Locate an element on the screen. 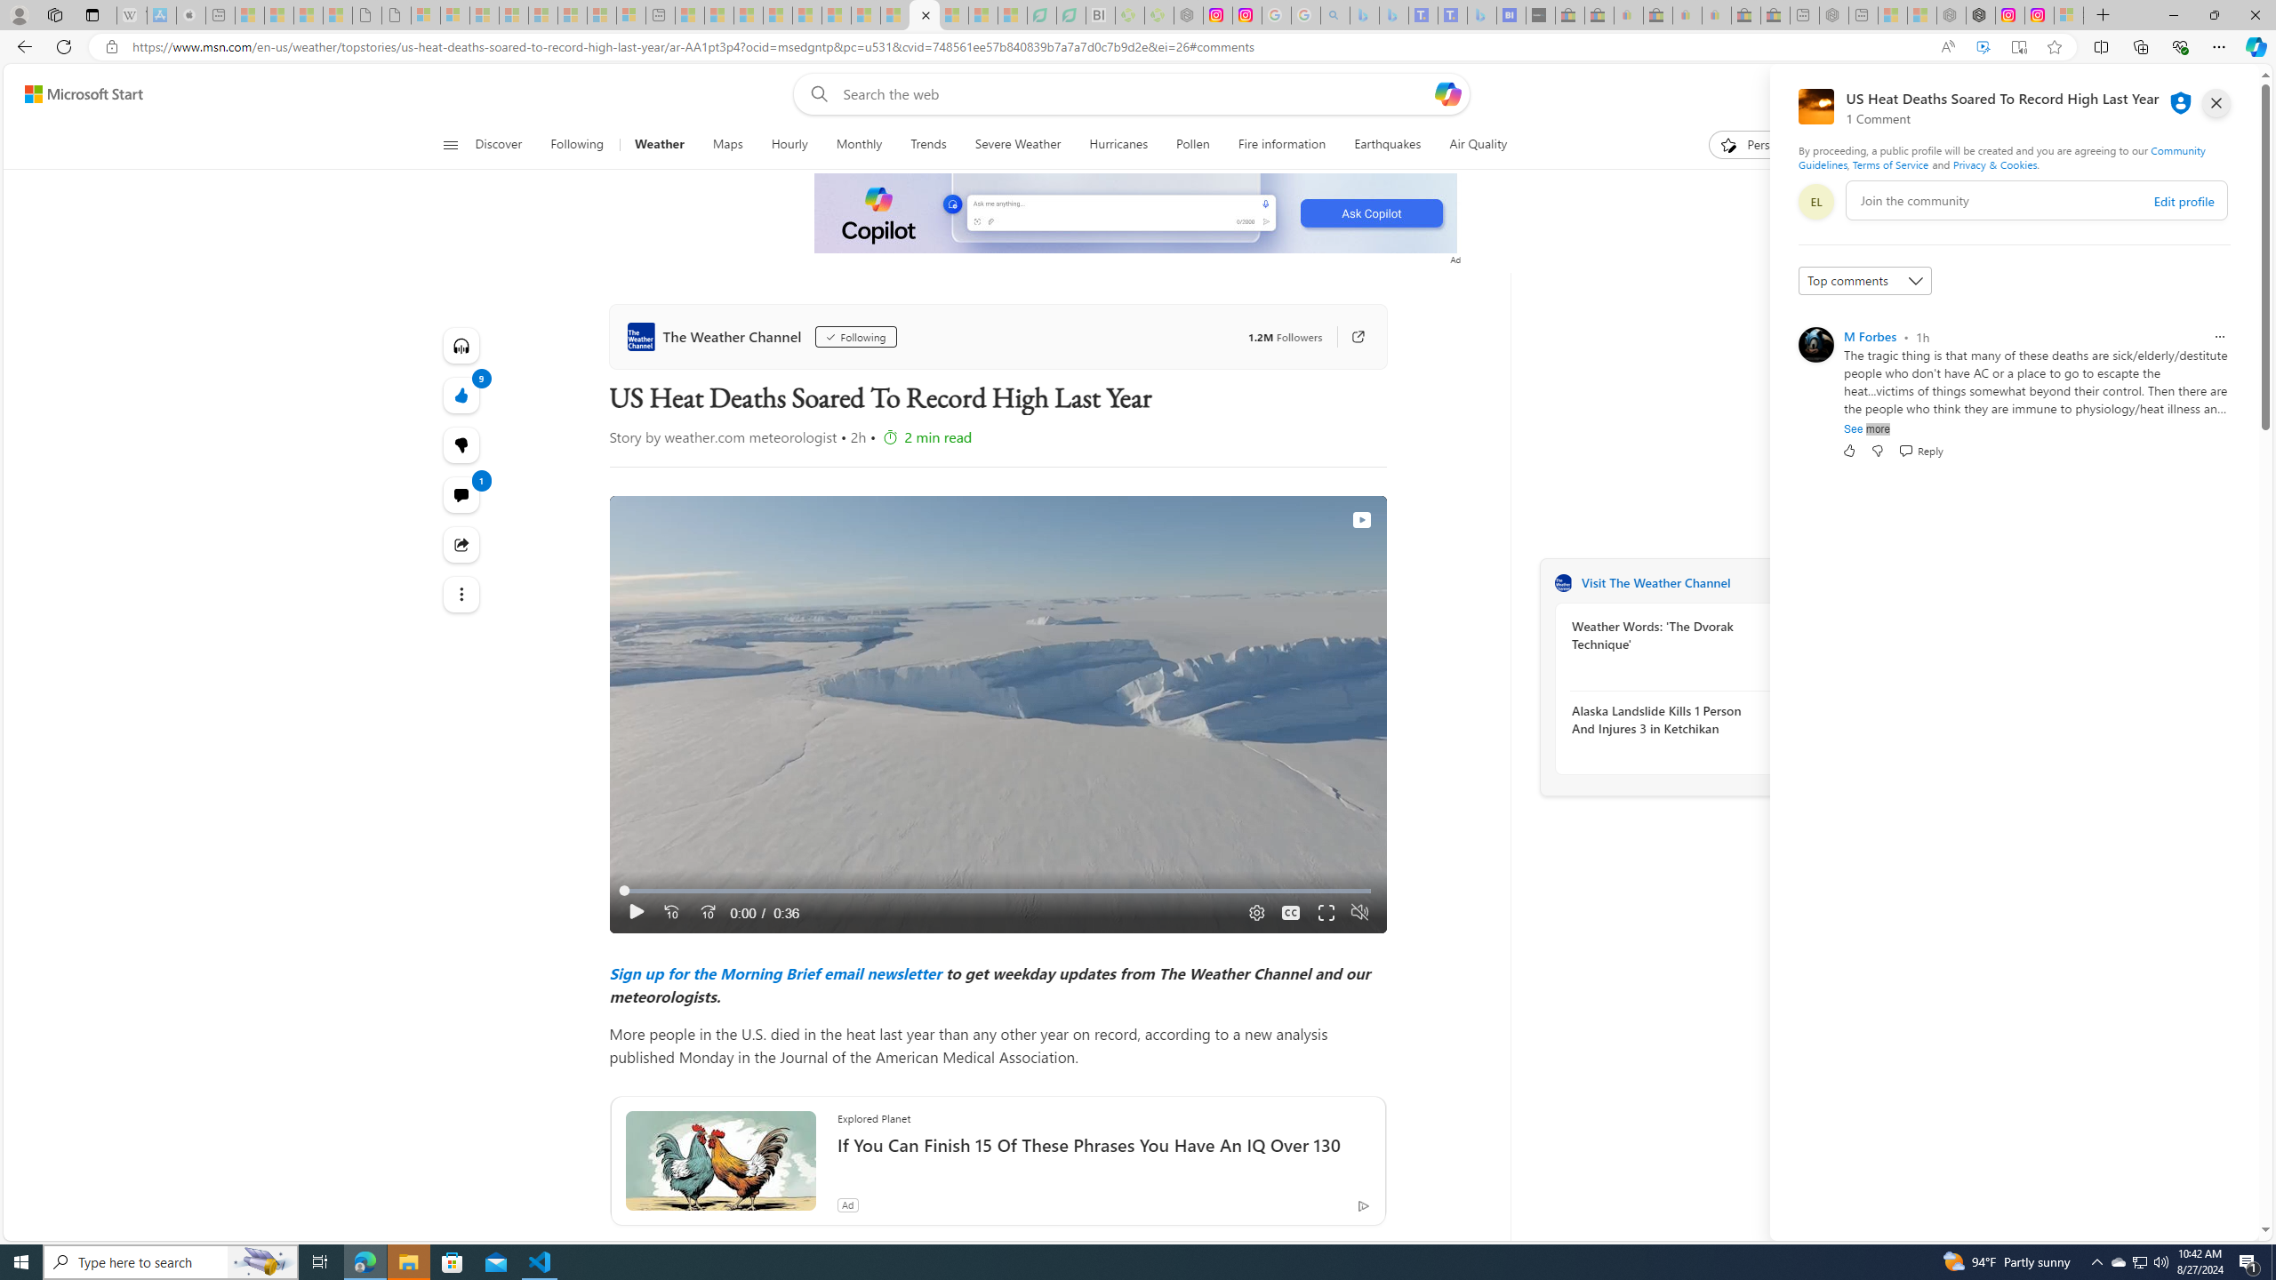 The width and height of the screenshot is (2276, 1280). Fullscreen is located at coordinates (1326, 912).